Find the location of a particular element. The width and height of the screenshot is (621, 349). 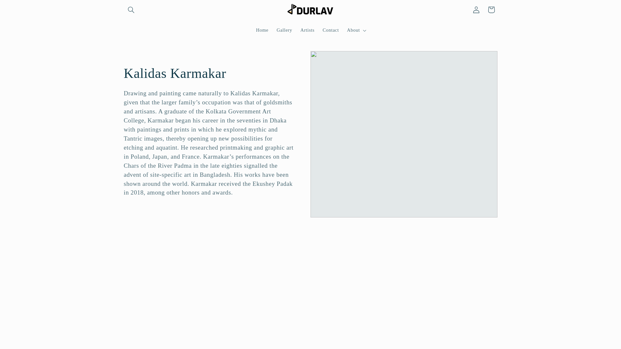

Skip to content is located at coordinates (20, 8).